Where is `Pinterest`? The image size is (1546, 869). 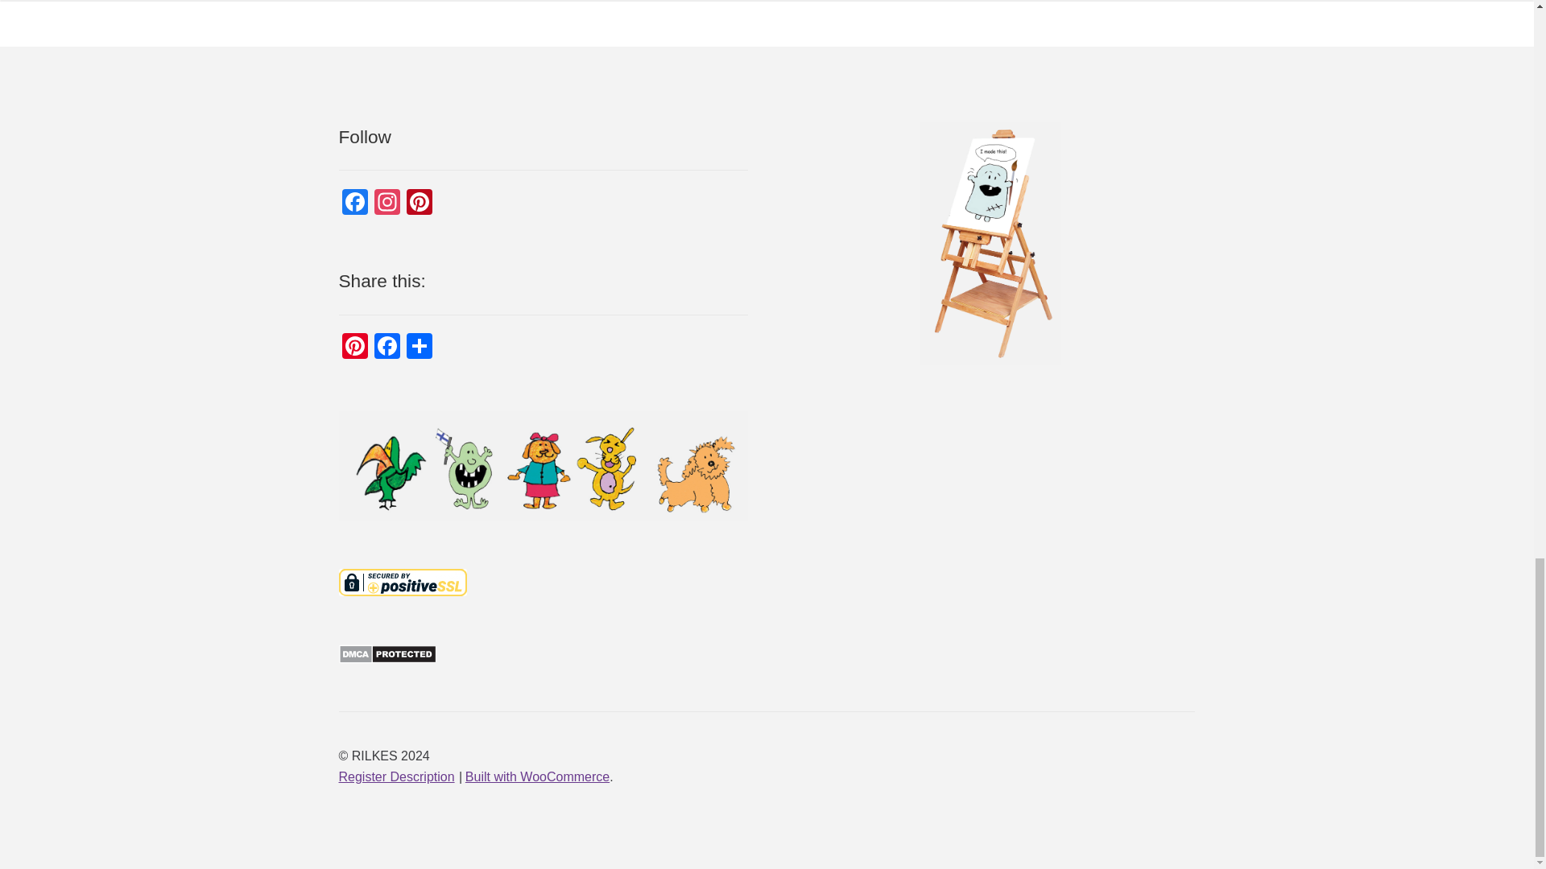
Pinterest is located at coordinates (354, 348).